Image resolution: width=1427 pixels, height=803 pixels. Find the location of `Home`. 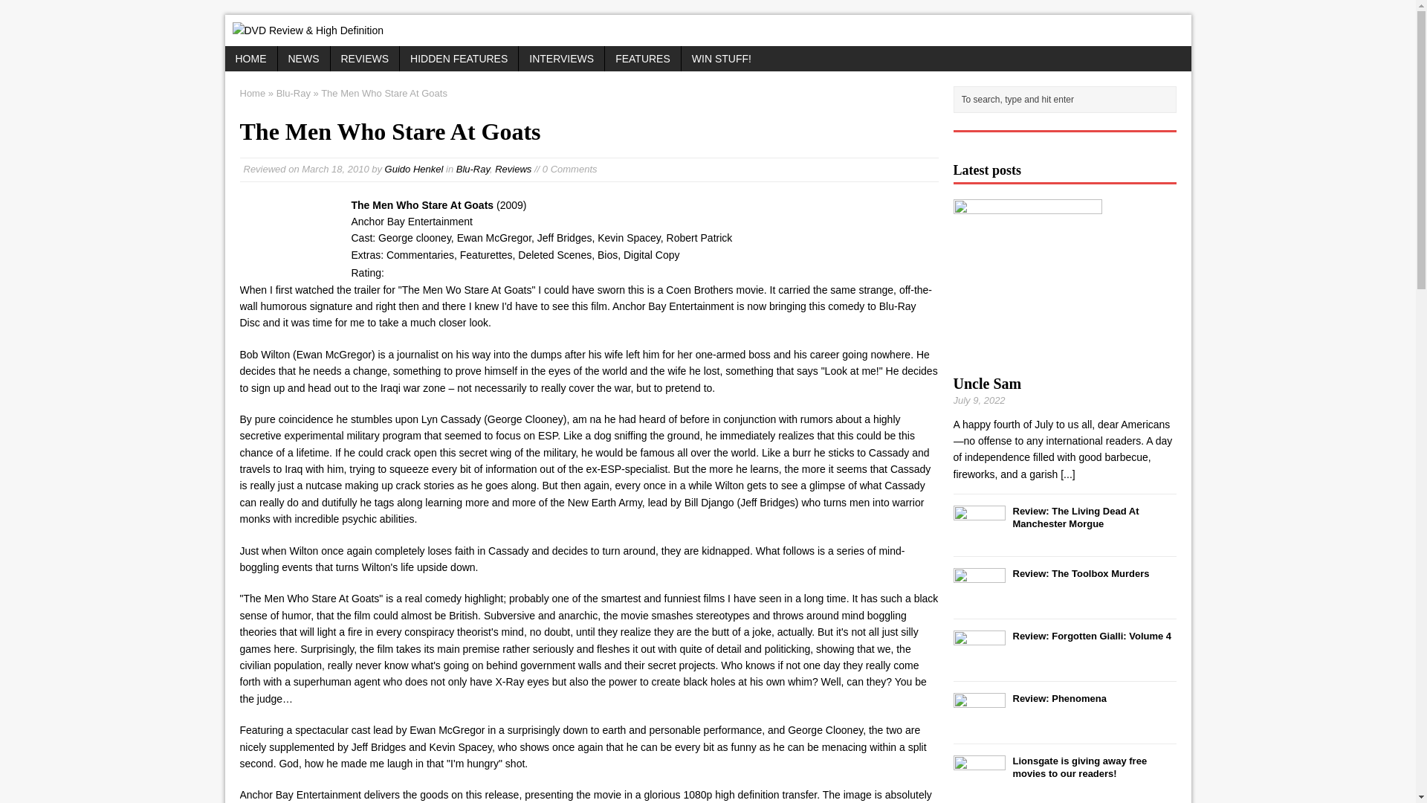

Home is located at coordinates (253, 92).